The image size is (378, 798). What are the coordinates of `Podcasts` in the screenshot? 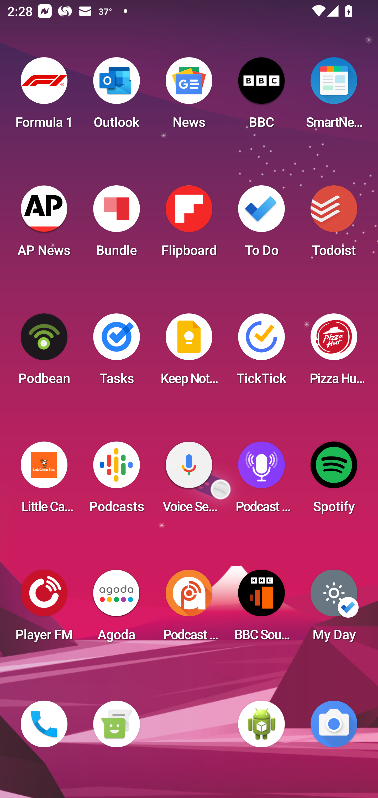 It's located at (116, 480).